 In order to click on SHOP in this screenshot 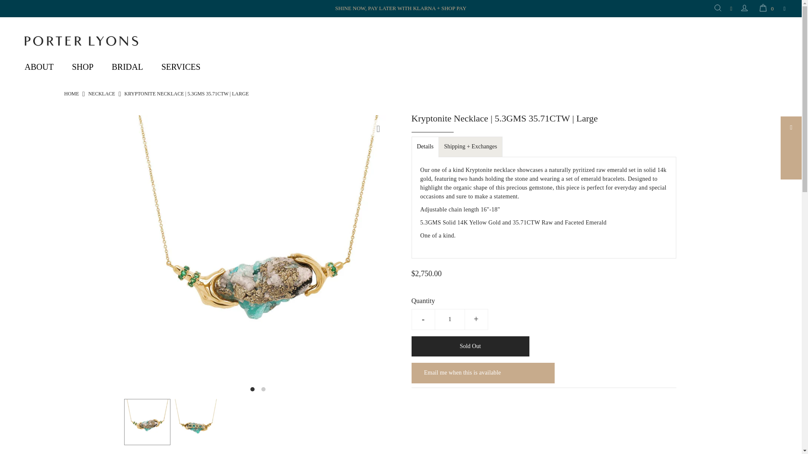, I will do `click(82, 66)`.